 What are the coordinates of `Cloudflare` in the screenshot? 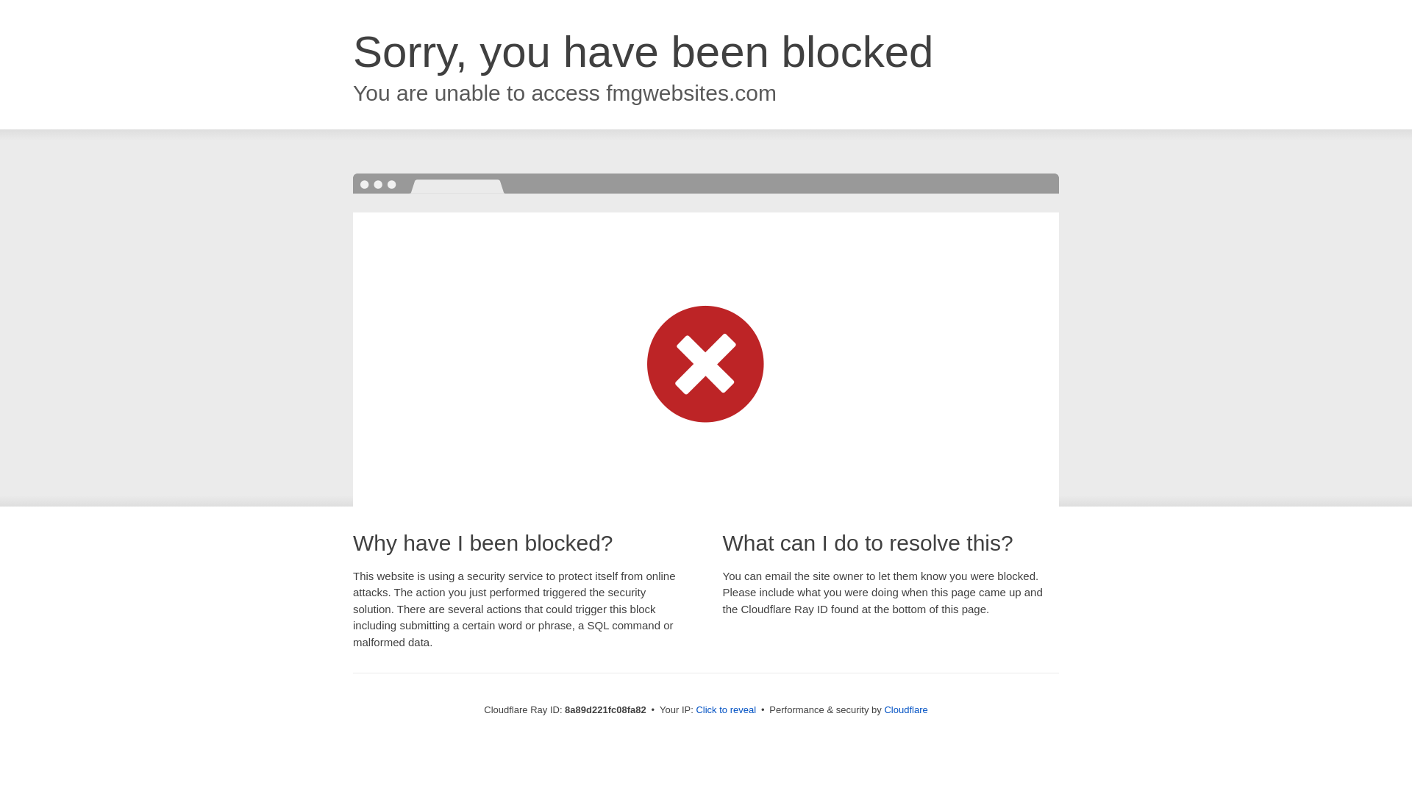 It's located at (905, 709).